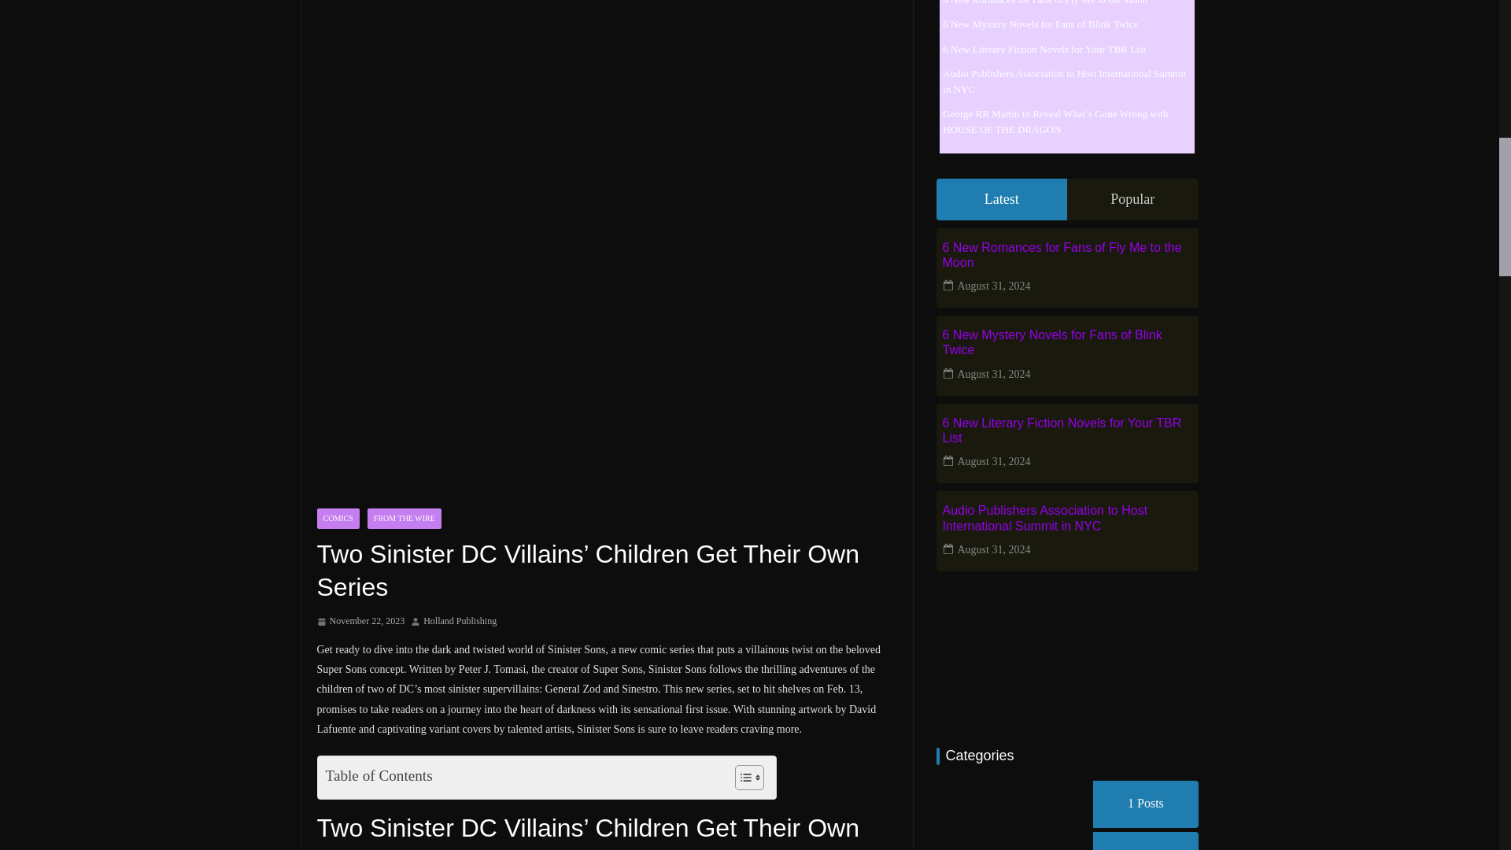  What do you see at coordinates (360, 622) in the screenshot?
I see `9:13 am` at bounding box center [360, 622].